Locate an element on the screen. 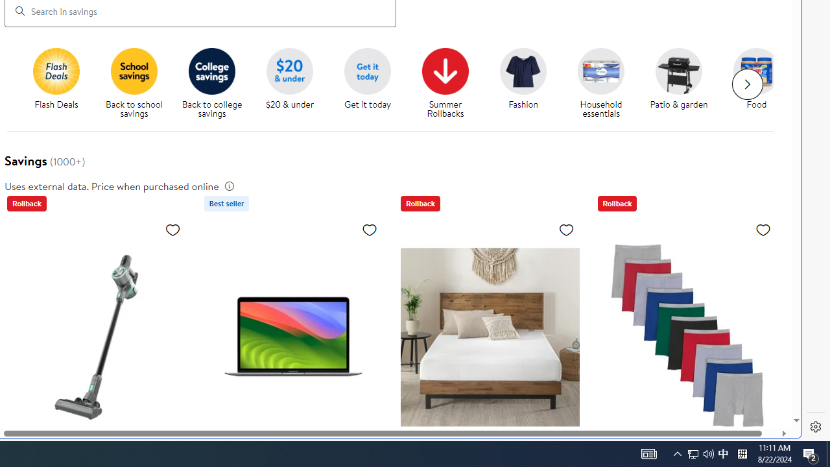 Image resolution: width=830 pixels, height=467 pixels. Back to School savings Back to school savings is located at coordinates (134, 83).